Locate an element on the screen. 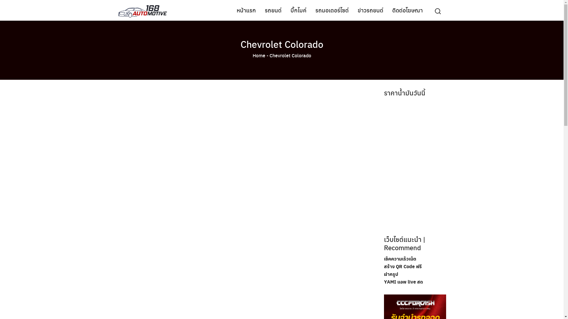 Image resolution: width=568 pixels, height=319 pixels. Home is located at coordinates (259, 56).